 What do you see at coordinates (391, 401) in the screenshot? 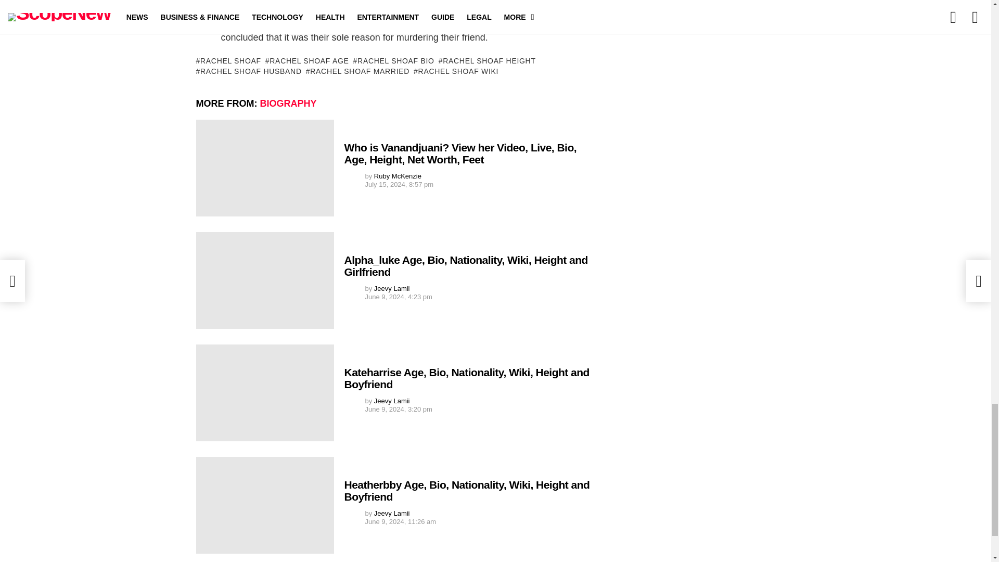
I see `Posts by Jeevy Lamii` at bounding box center [391, 401].